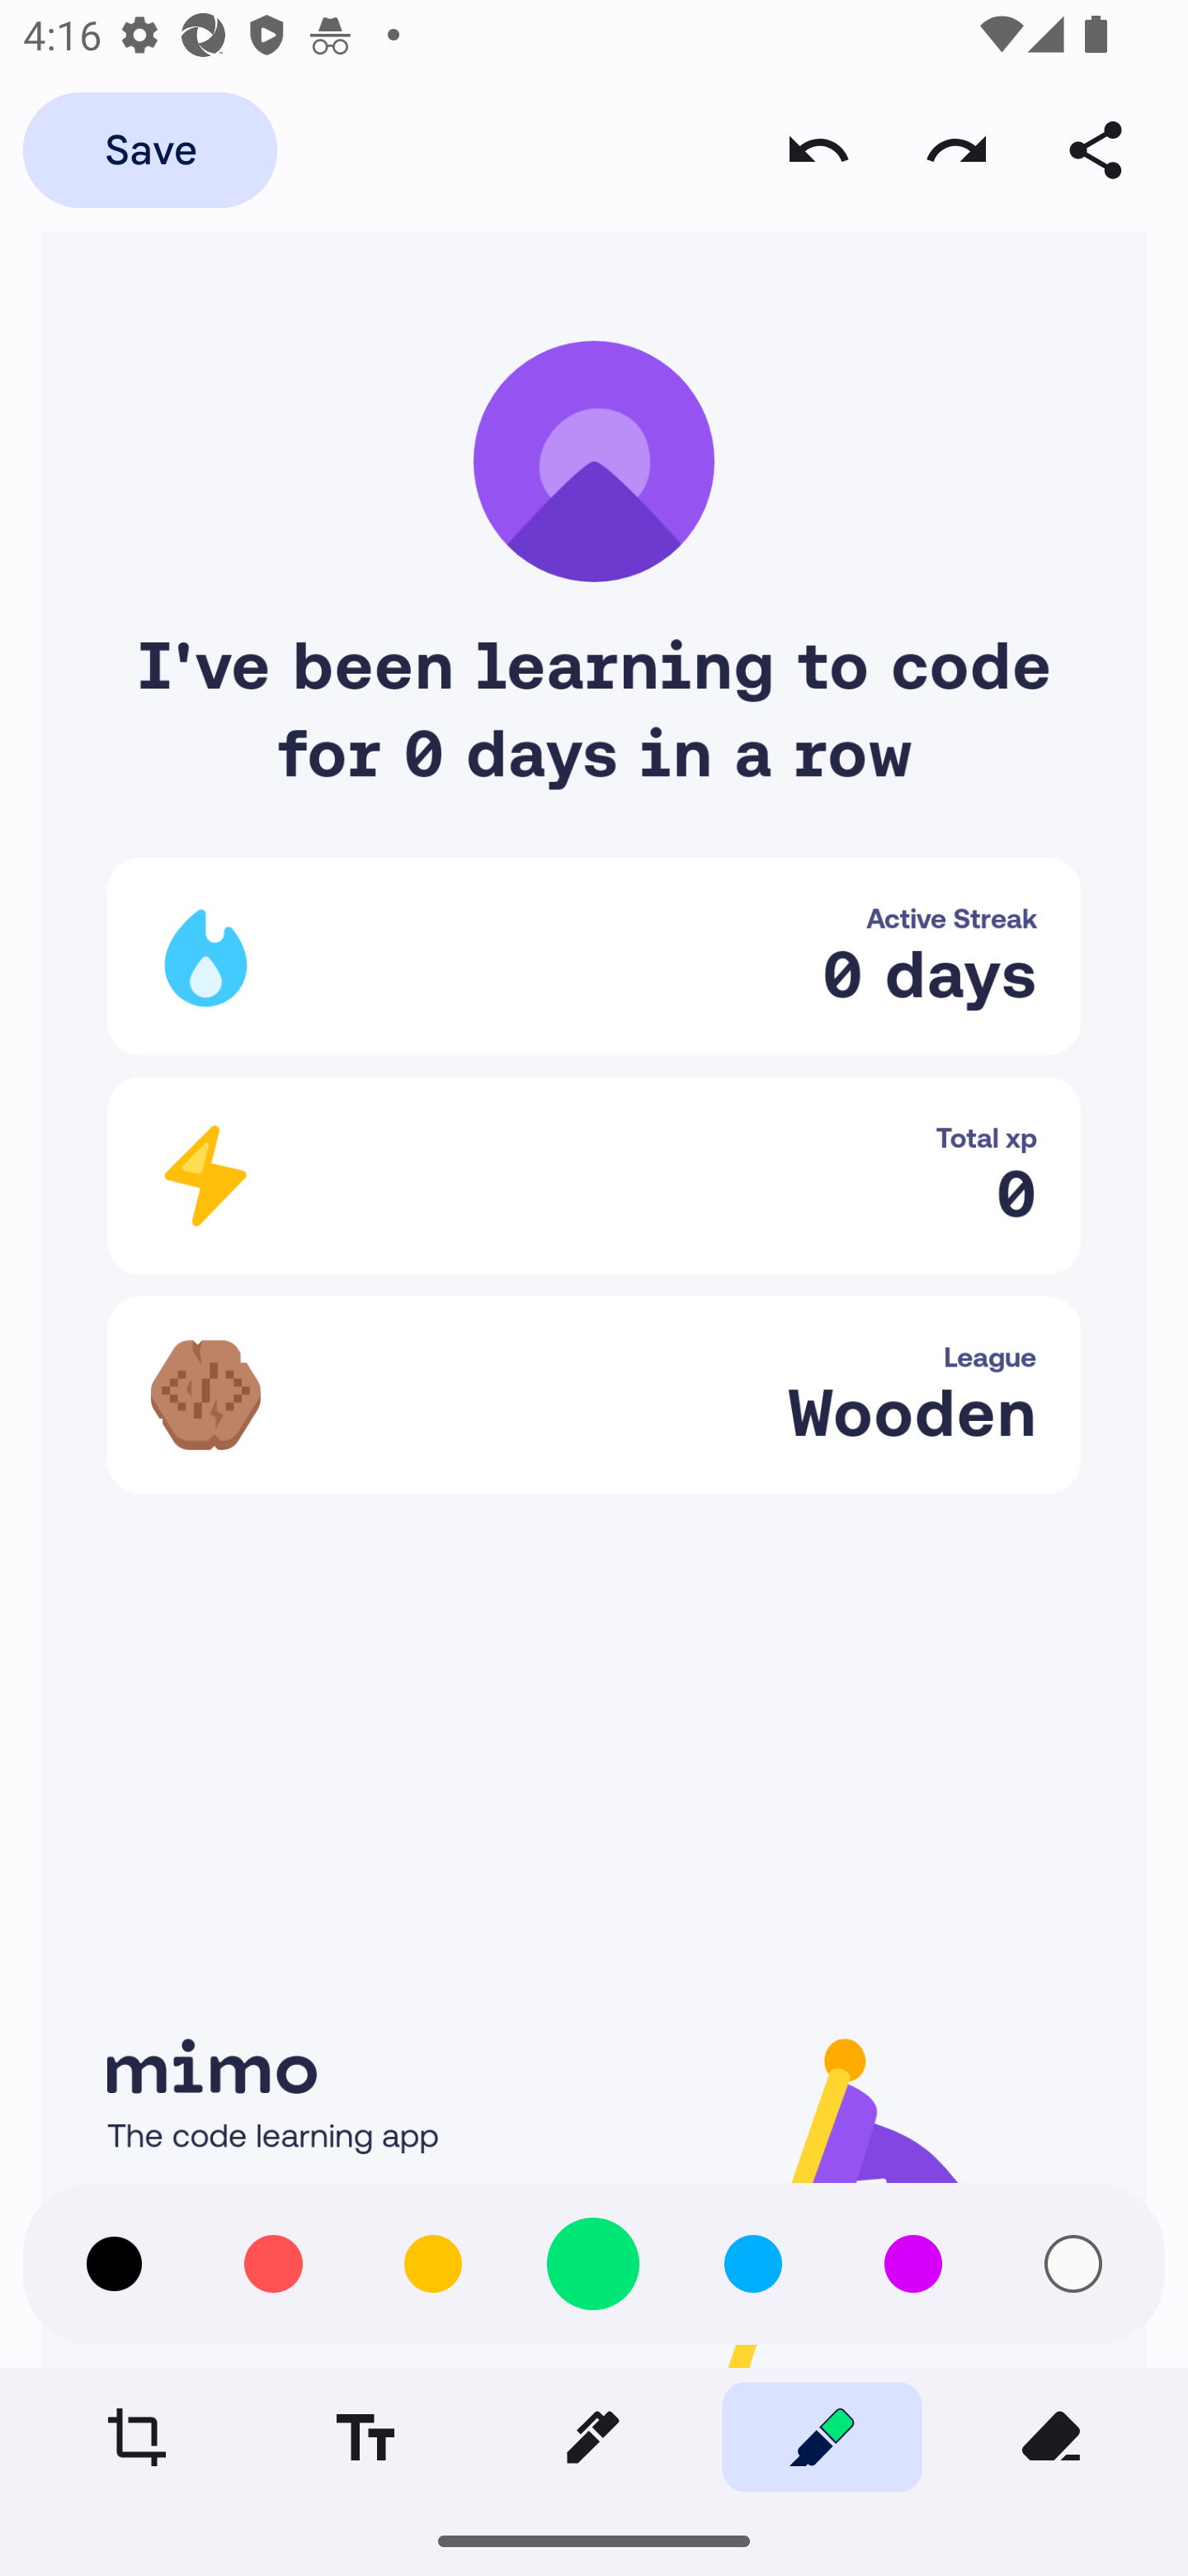 Image resolution: width=1188 pixels, height=2576 pixels. What do you see at coordinates (593, 2436) in the screenshot?
I see `Pen` at bounding box center [593, 2436].